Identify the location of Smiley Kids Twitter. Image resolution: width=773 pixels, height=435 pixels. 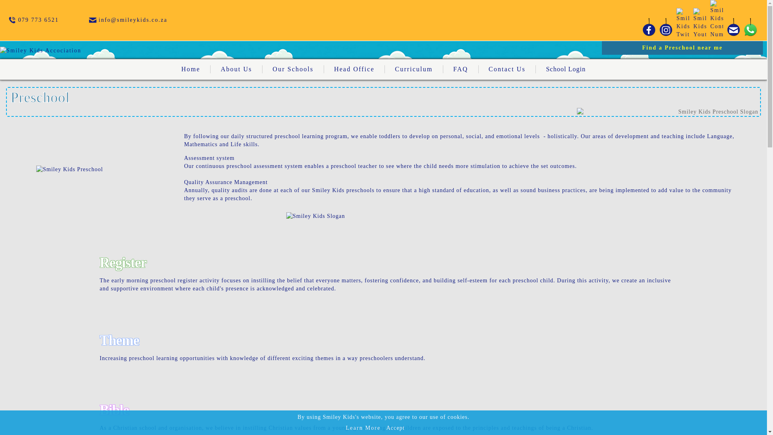
(682, 23).